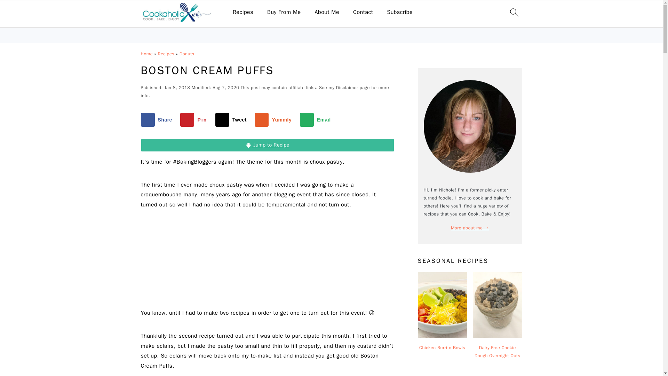  I want to click on Share on Facebook, so click(158, 120).